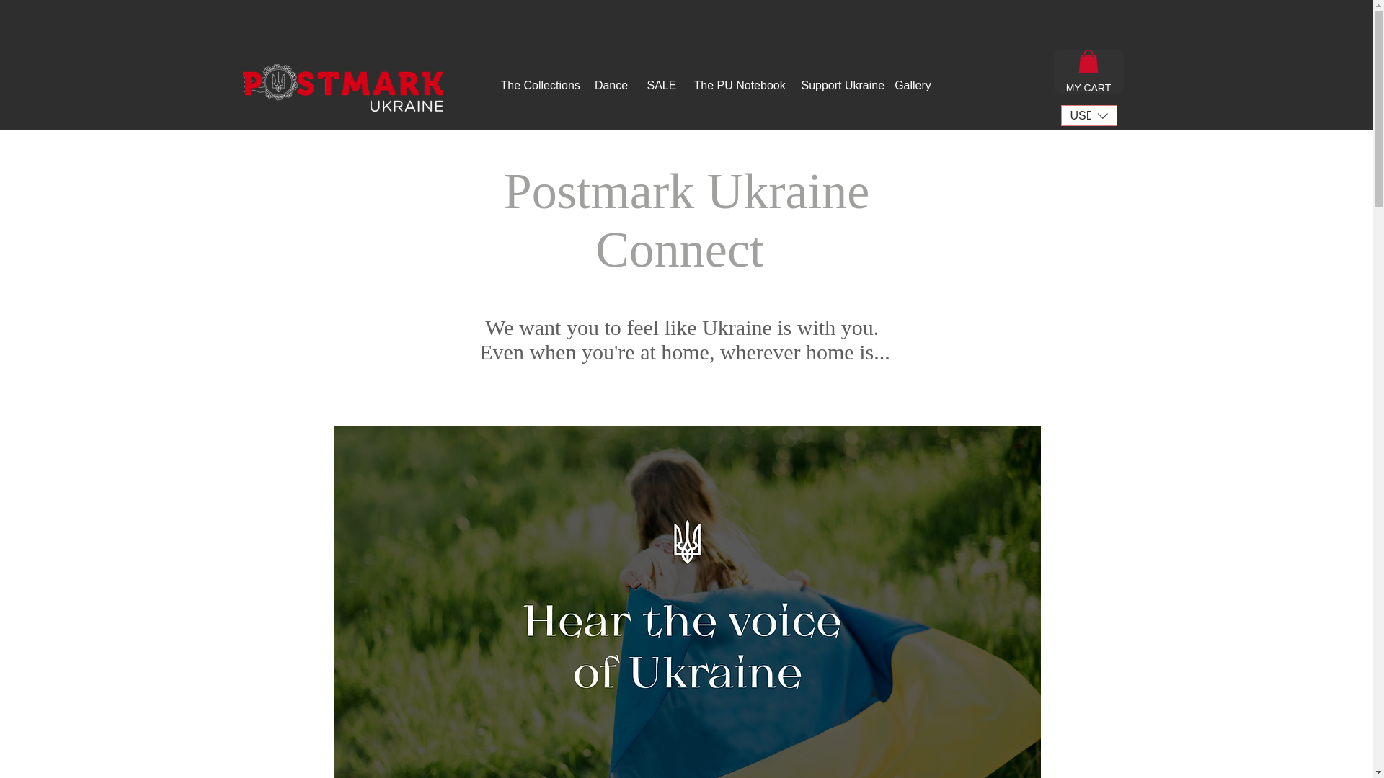 The image size is (1384, 778). I want to click on Support Ukraine, so click(842, 86).